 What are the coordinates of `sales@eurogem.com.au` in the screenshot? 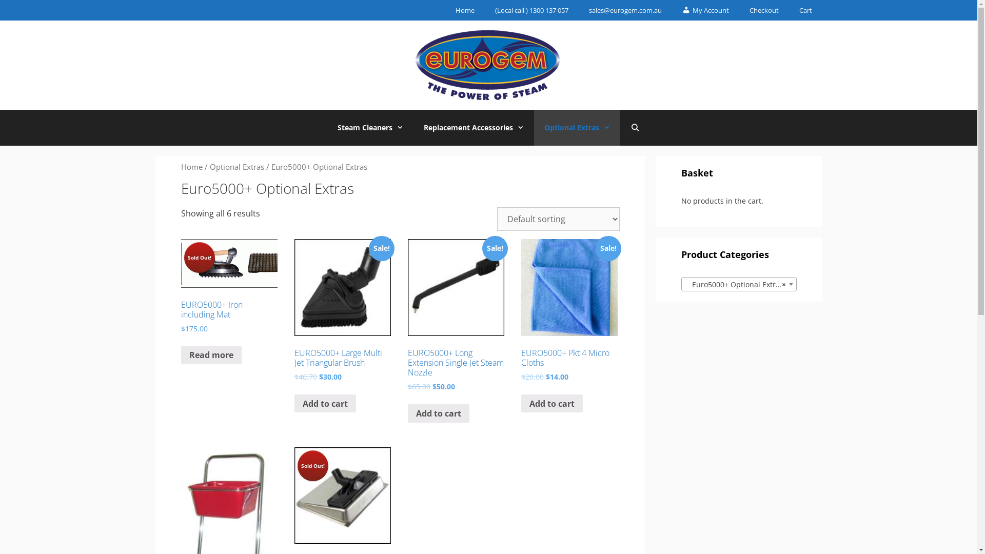 It's located at (625, 10).